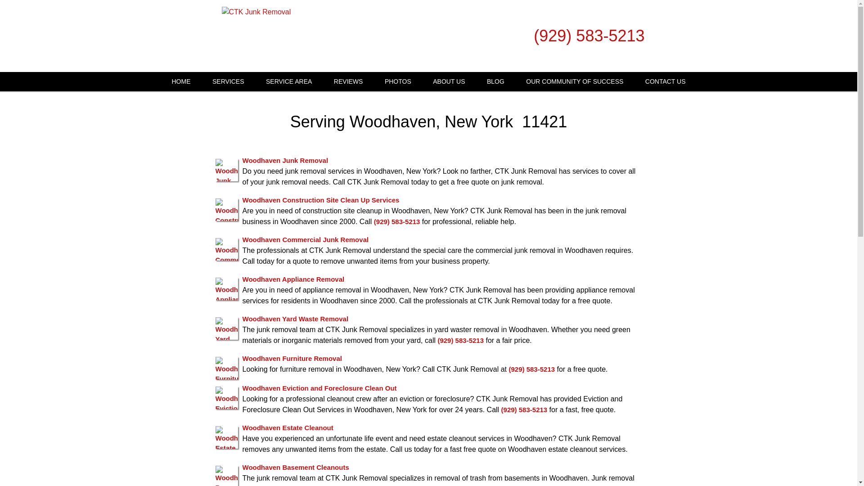 The image size is (864, 486). What do you see at coordinates (295, 467) in the screenshot?
I see `Woodhaven Basement Cleanouts` at bounding box center [295, 467].